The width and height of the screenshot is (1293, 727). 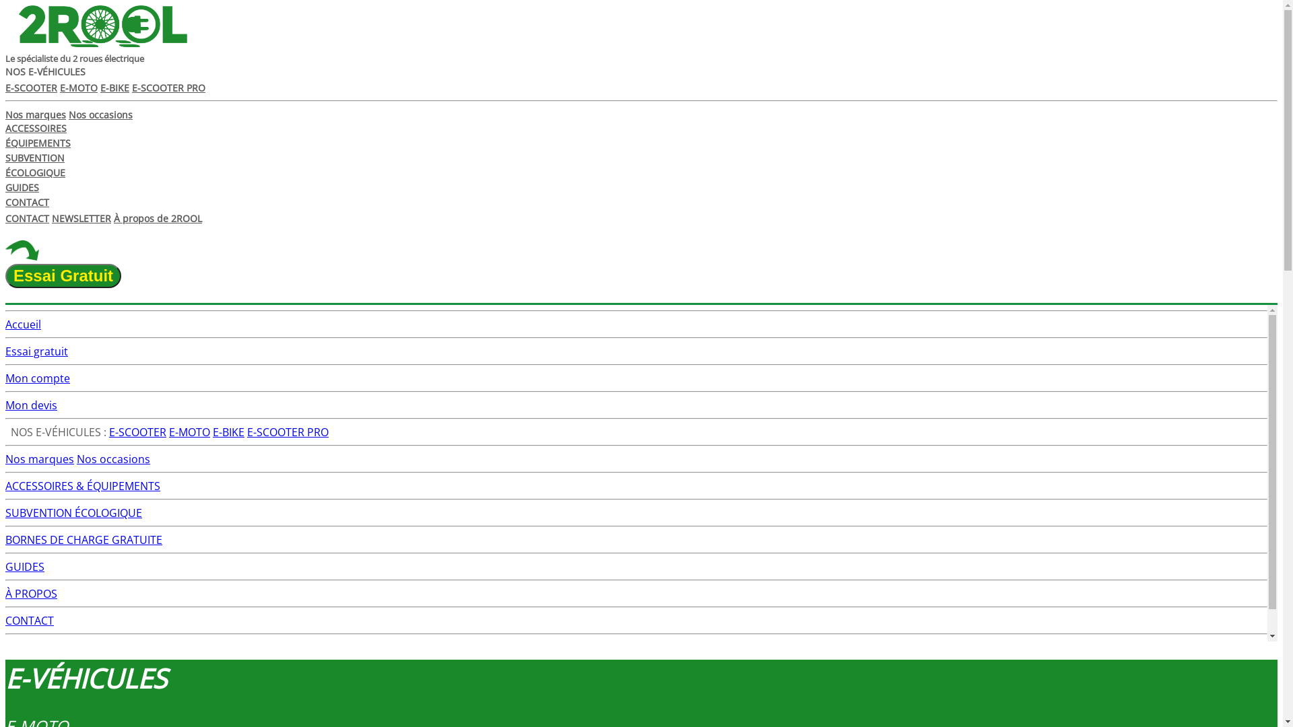 I want to click on Essai Gratuit, so click(x=641, y=265).